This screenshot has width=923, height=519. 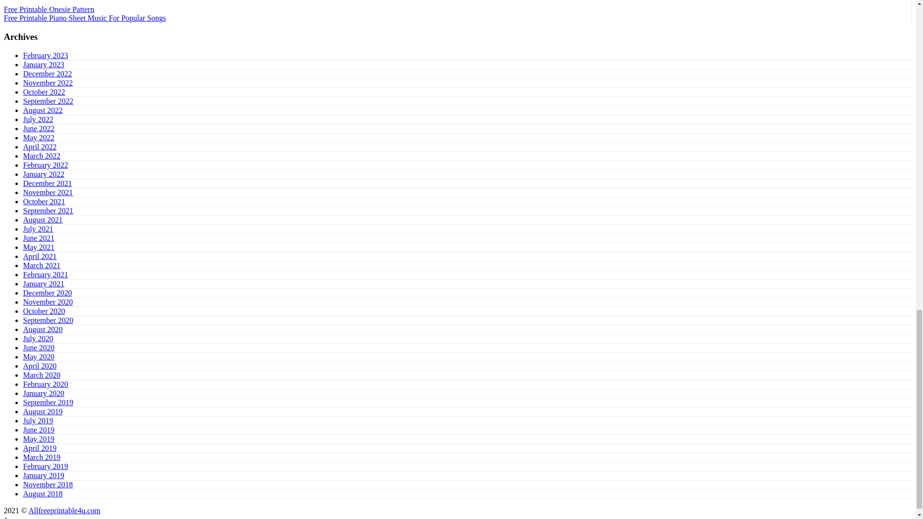 I want to click on April 2022, so click(x=39, y=147).